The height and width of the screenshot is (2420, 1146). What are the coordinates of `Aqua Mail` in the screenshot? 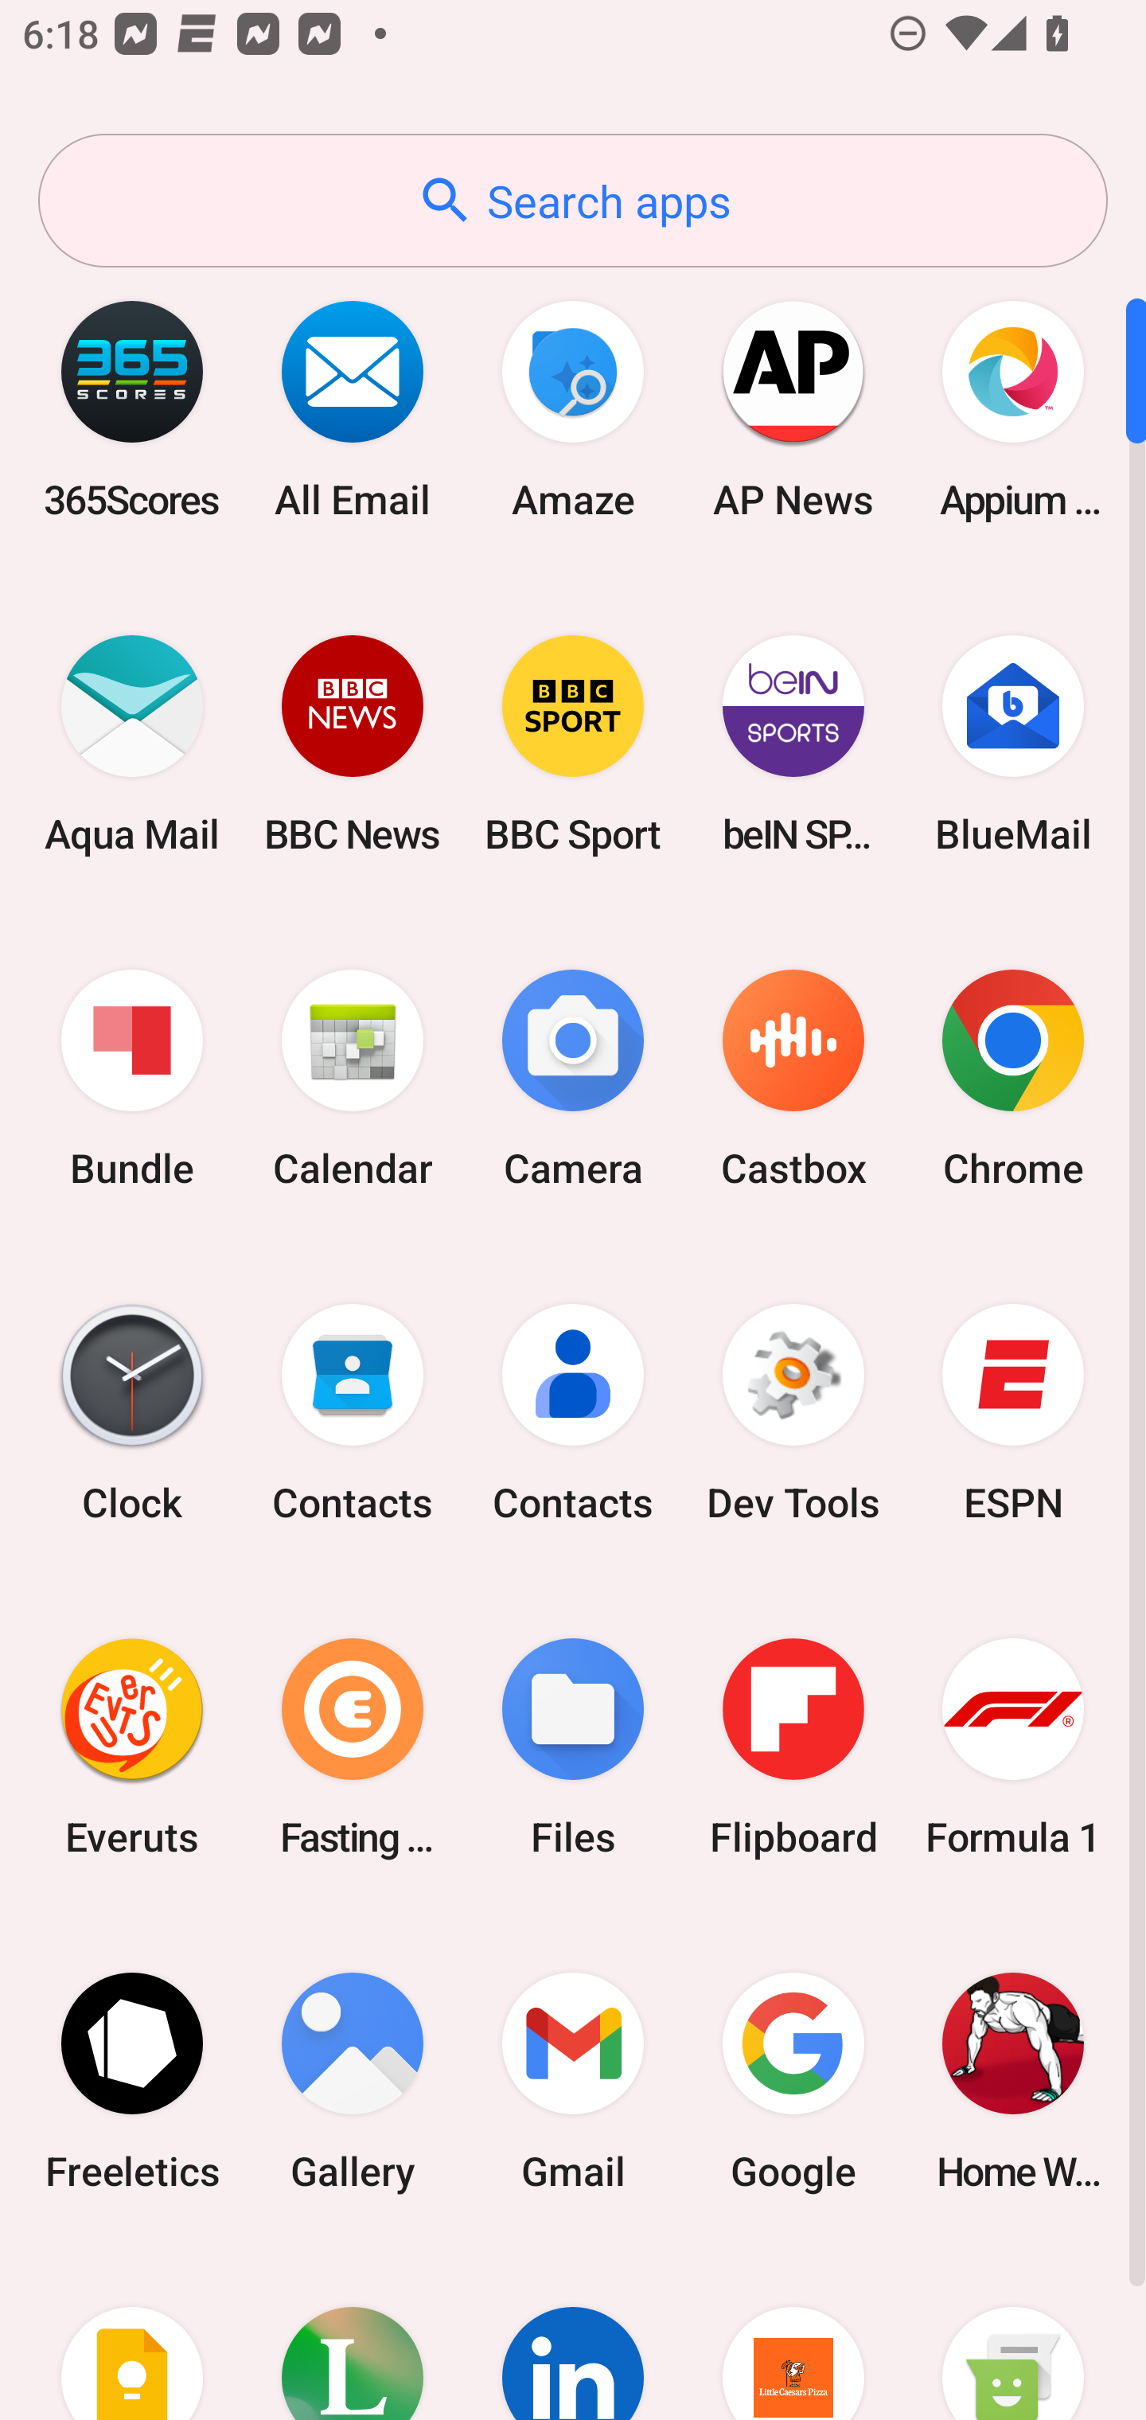 It's located at (132, 744).